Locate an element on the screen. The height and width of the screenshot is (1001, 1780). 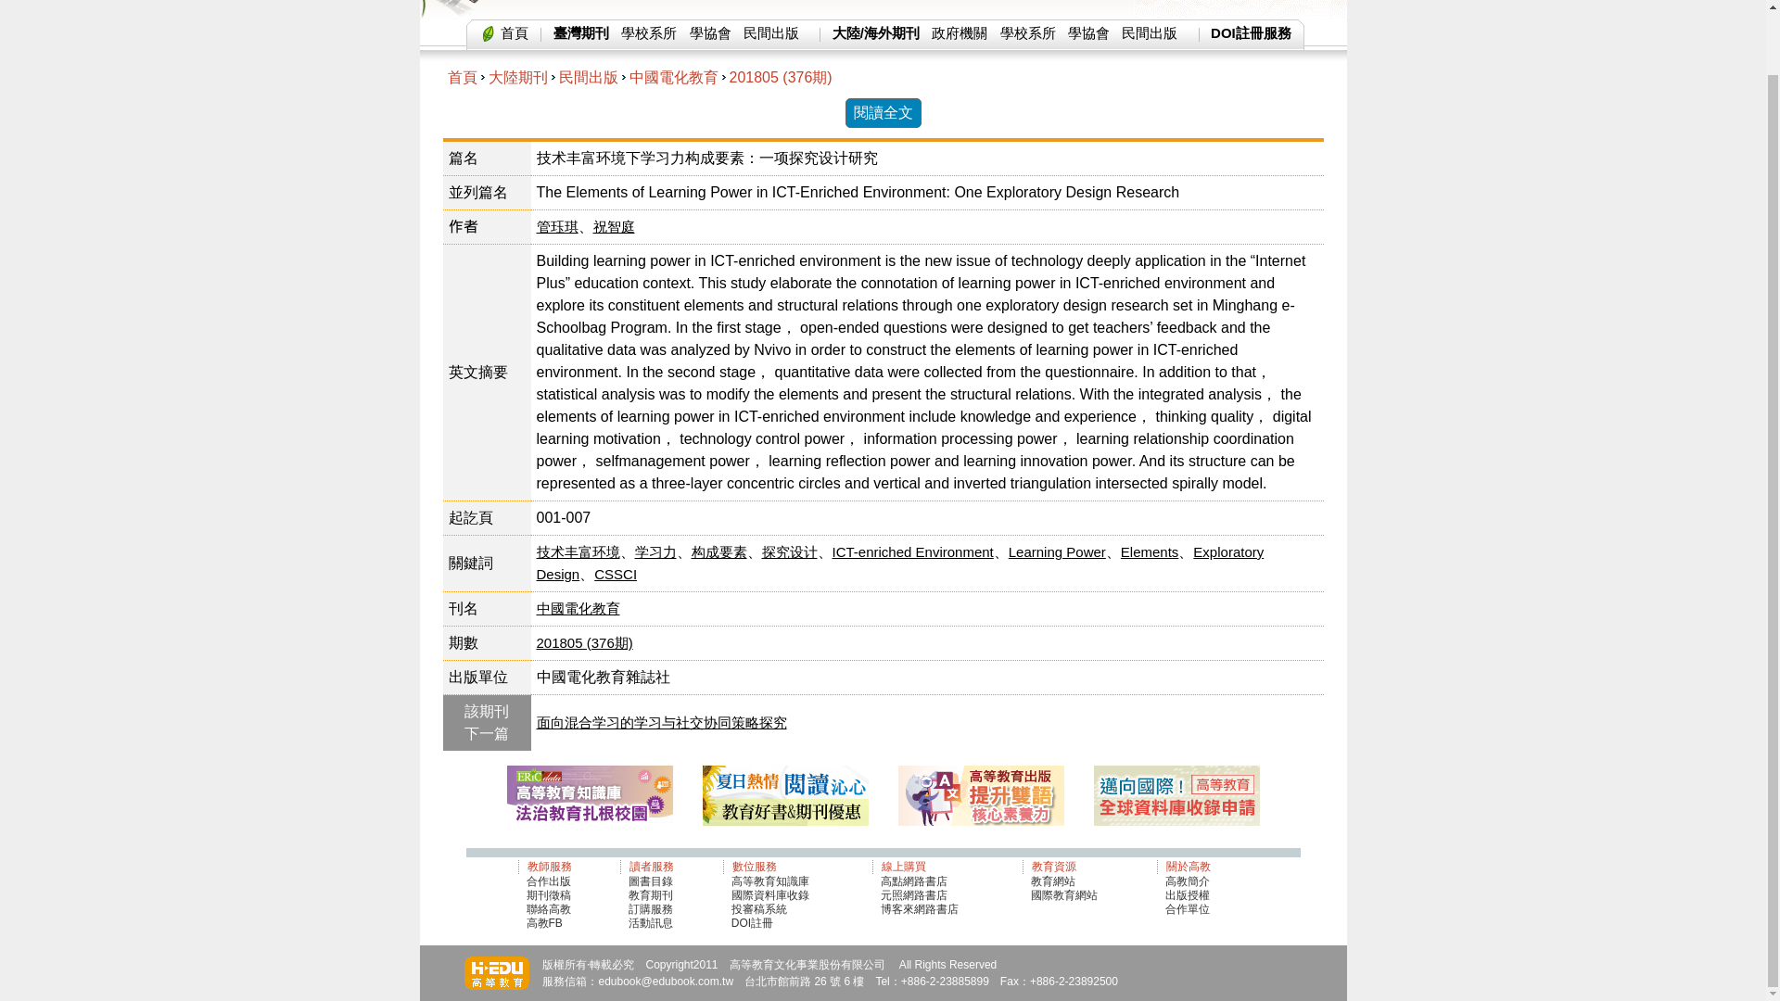
Learning Power is located at coordinates (1057, 551).